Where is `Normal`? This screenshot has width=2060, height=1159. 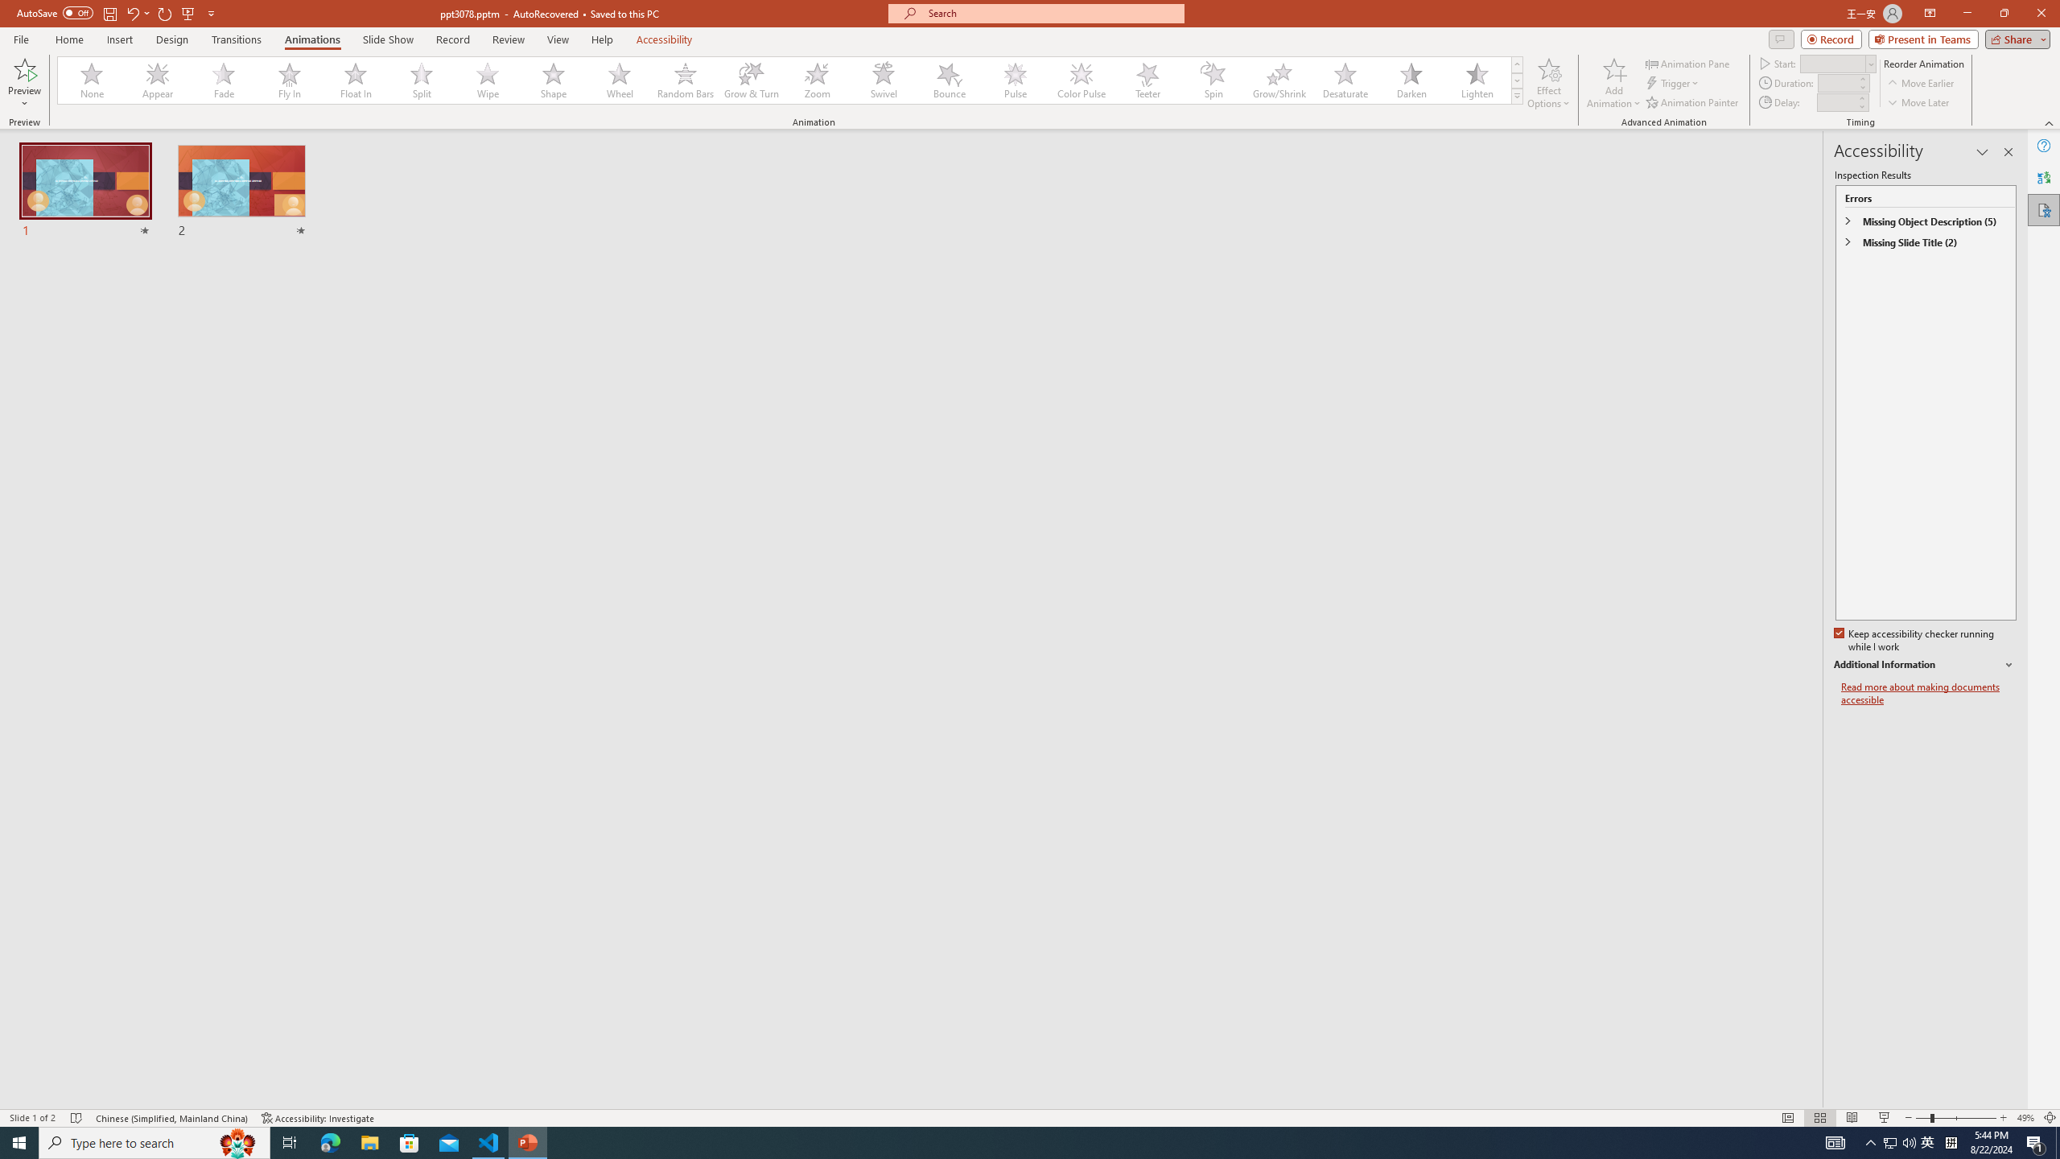 Normal is located at coordinates (1788, 1118).